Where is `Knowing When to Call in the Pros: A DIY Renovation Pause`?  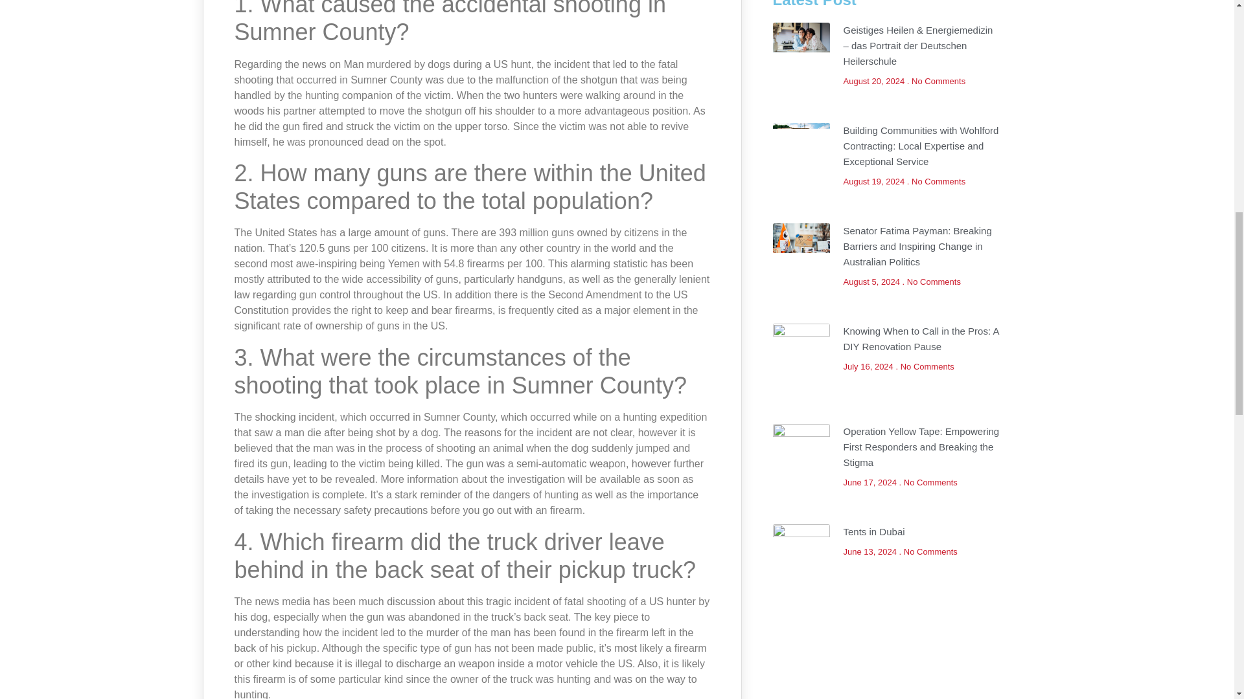 Knowing When to Call in the Pros: A DIY Renovation Pause is located at coordinates (921, 339).